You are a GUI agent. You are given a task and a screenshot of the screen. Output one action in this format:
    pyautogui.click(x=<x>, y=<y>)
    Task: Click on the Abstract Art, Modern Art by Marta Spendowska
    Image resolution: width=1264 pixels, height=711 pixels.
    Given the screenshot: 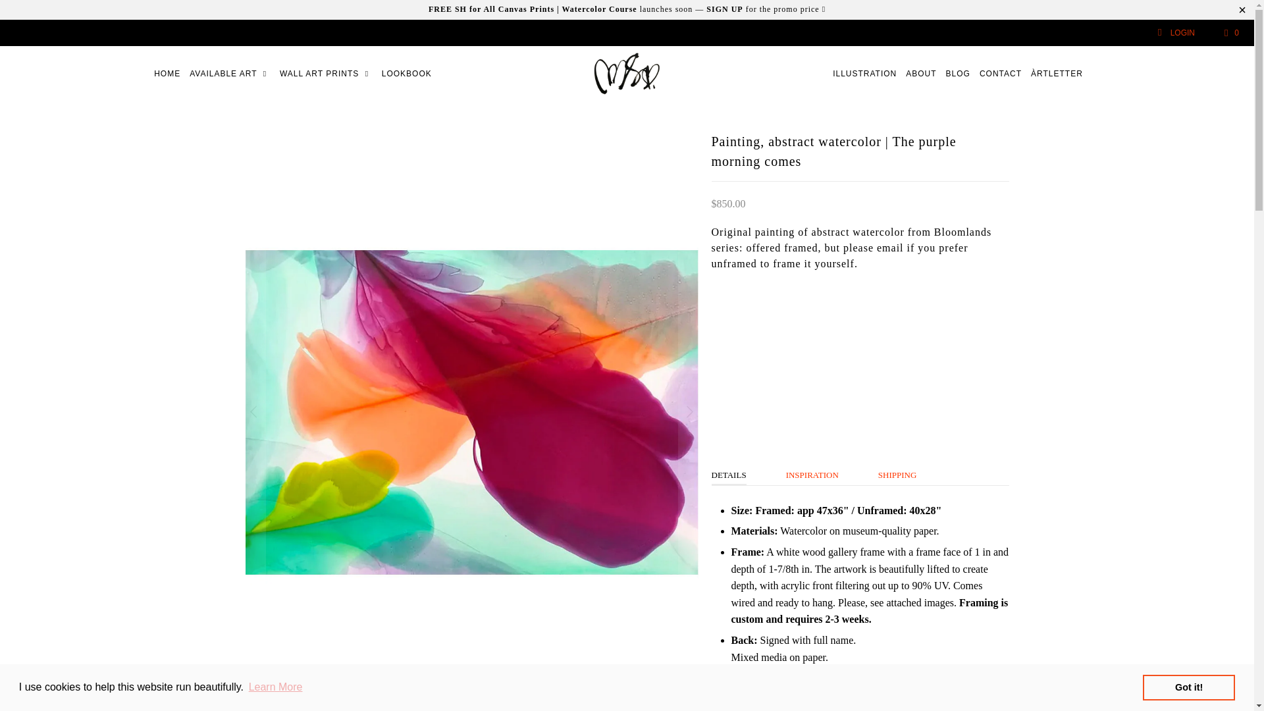 What is the action you would take?
    pyautogui.click(x=627, y=74)
    